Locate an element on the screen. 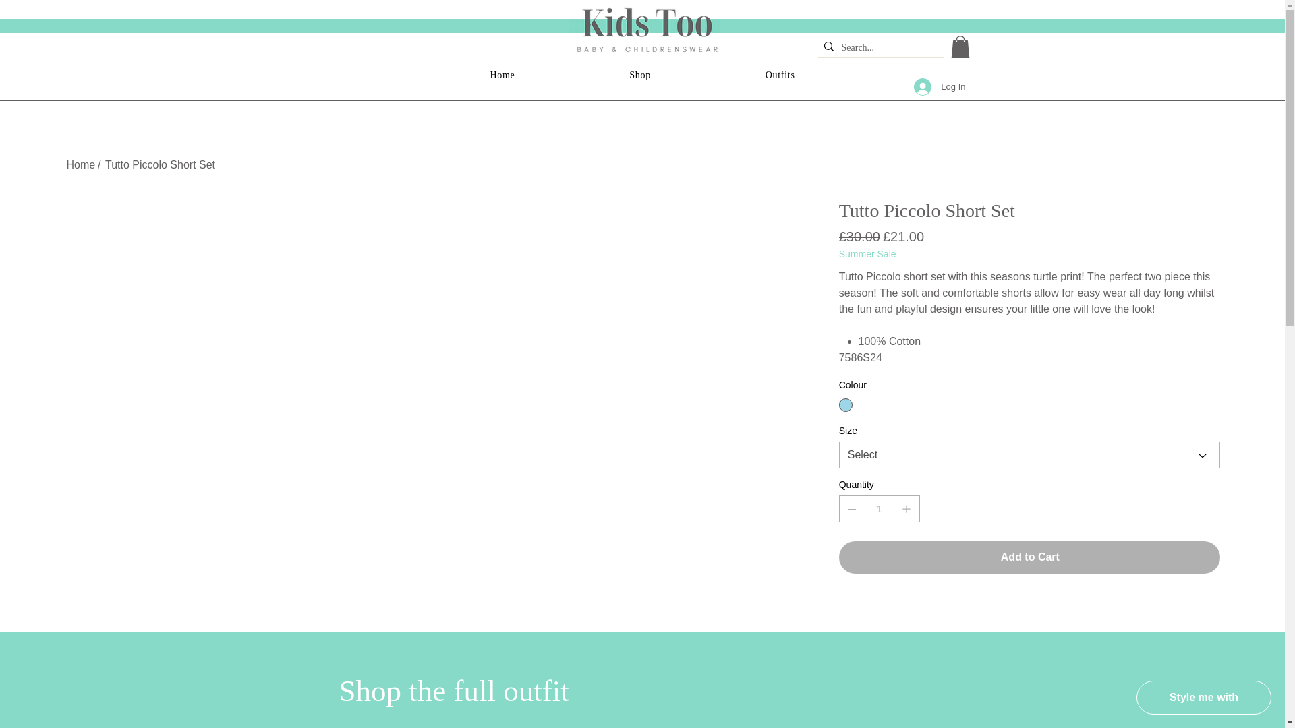  Tutto Piccolo Short Set is located at coordinates (159, 164).